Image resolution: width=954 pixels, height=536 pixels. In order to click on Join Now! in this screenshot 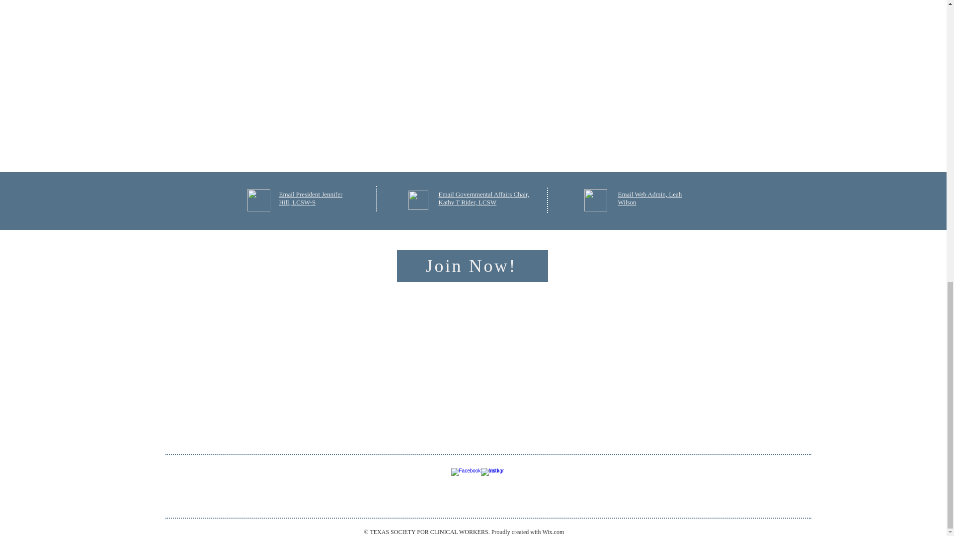, I will do `click(472, 266)`.